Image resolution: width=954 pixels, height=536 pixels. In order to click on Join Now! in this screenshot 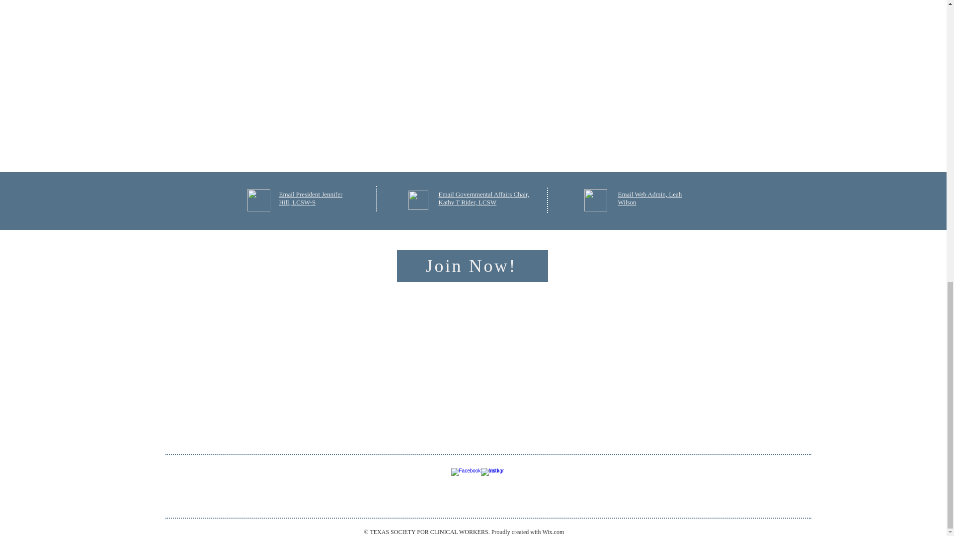, I will do `click(472, 266)`.